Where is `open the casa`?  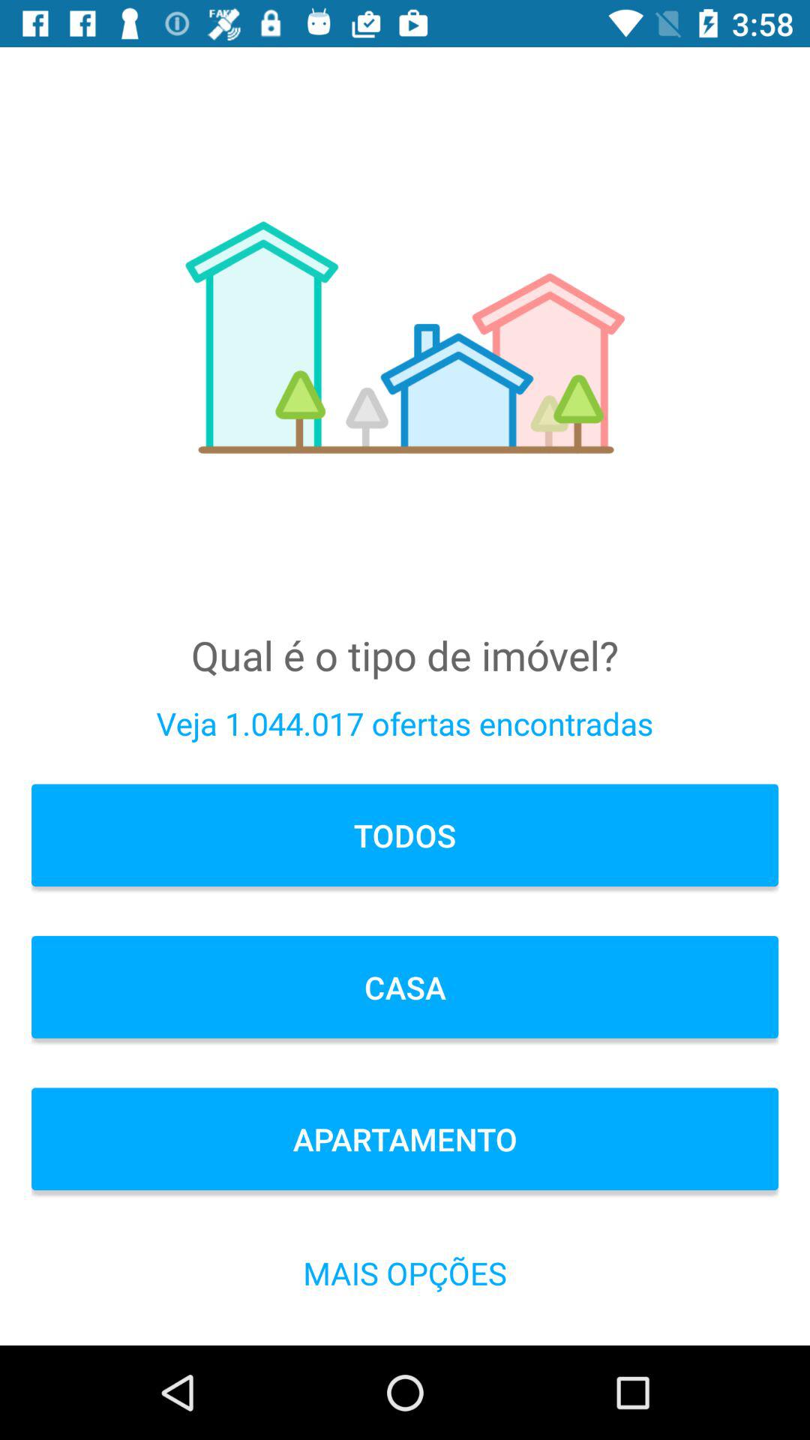
open the casa is located at coordinates (405, 987).